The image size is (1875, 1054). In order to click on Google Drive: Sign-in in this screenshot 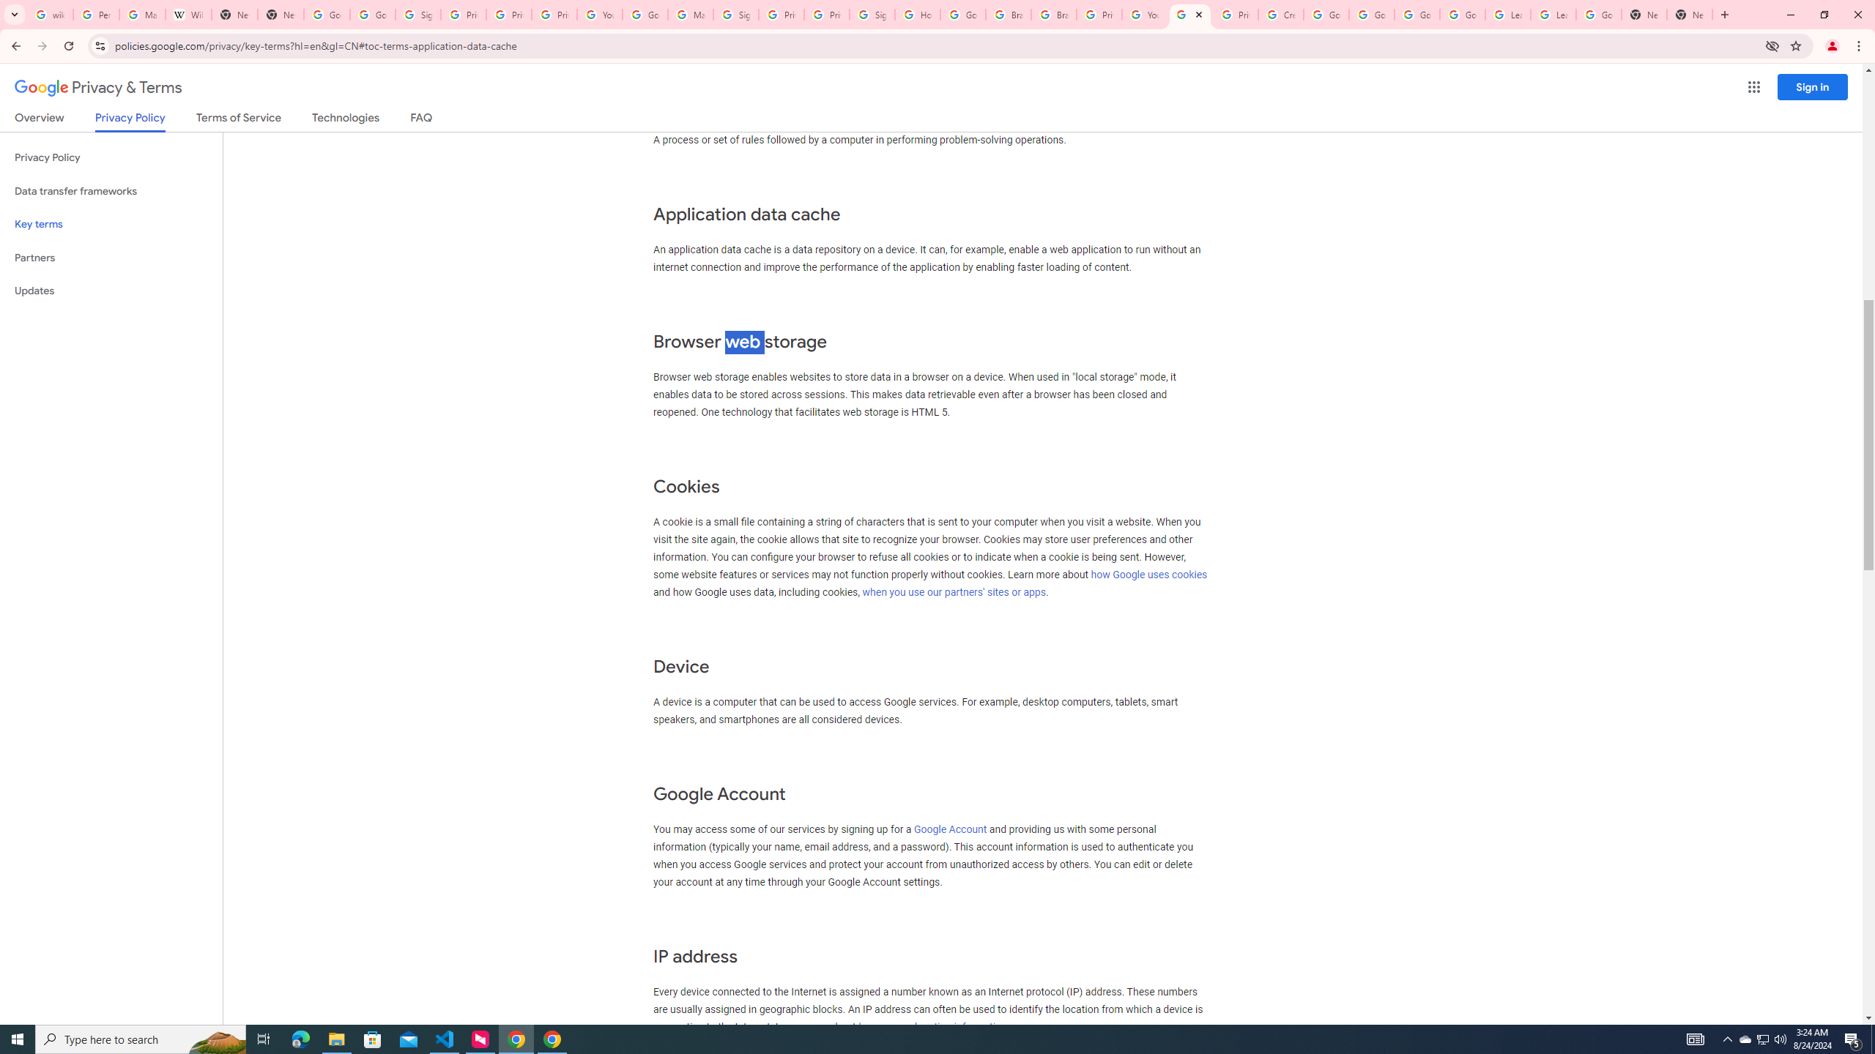, I will do `click(372, 15)`.